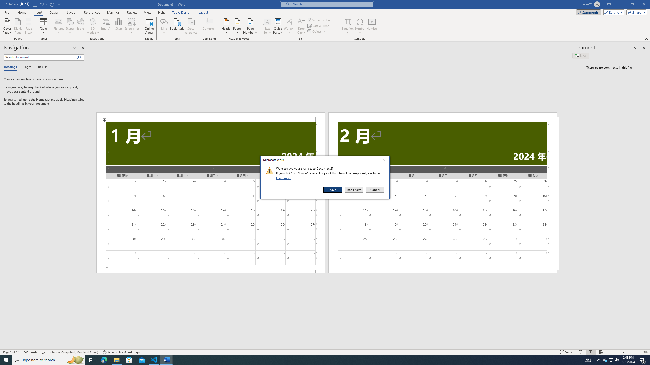  What do you see at coordinates (372, 26) in the screenshot?
I see `Number...` at bounding box center [372, 26].